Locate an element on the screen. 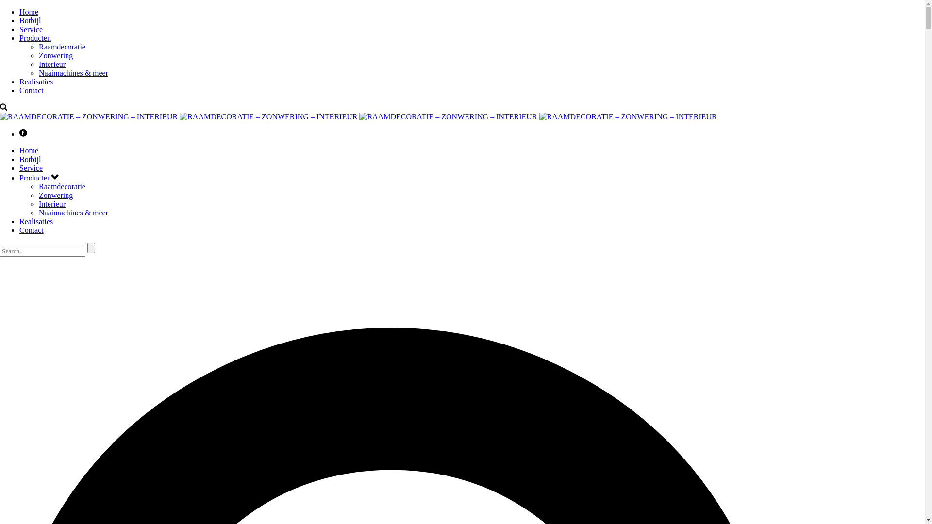 The image size is (932, 524). Producten is located at coordinates (35, 38).